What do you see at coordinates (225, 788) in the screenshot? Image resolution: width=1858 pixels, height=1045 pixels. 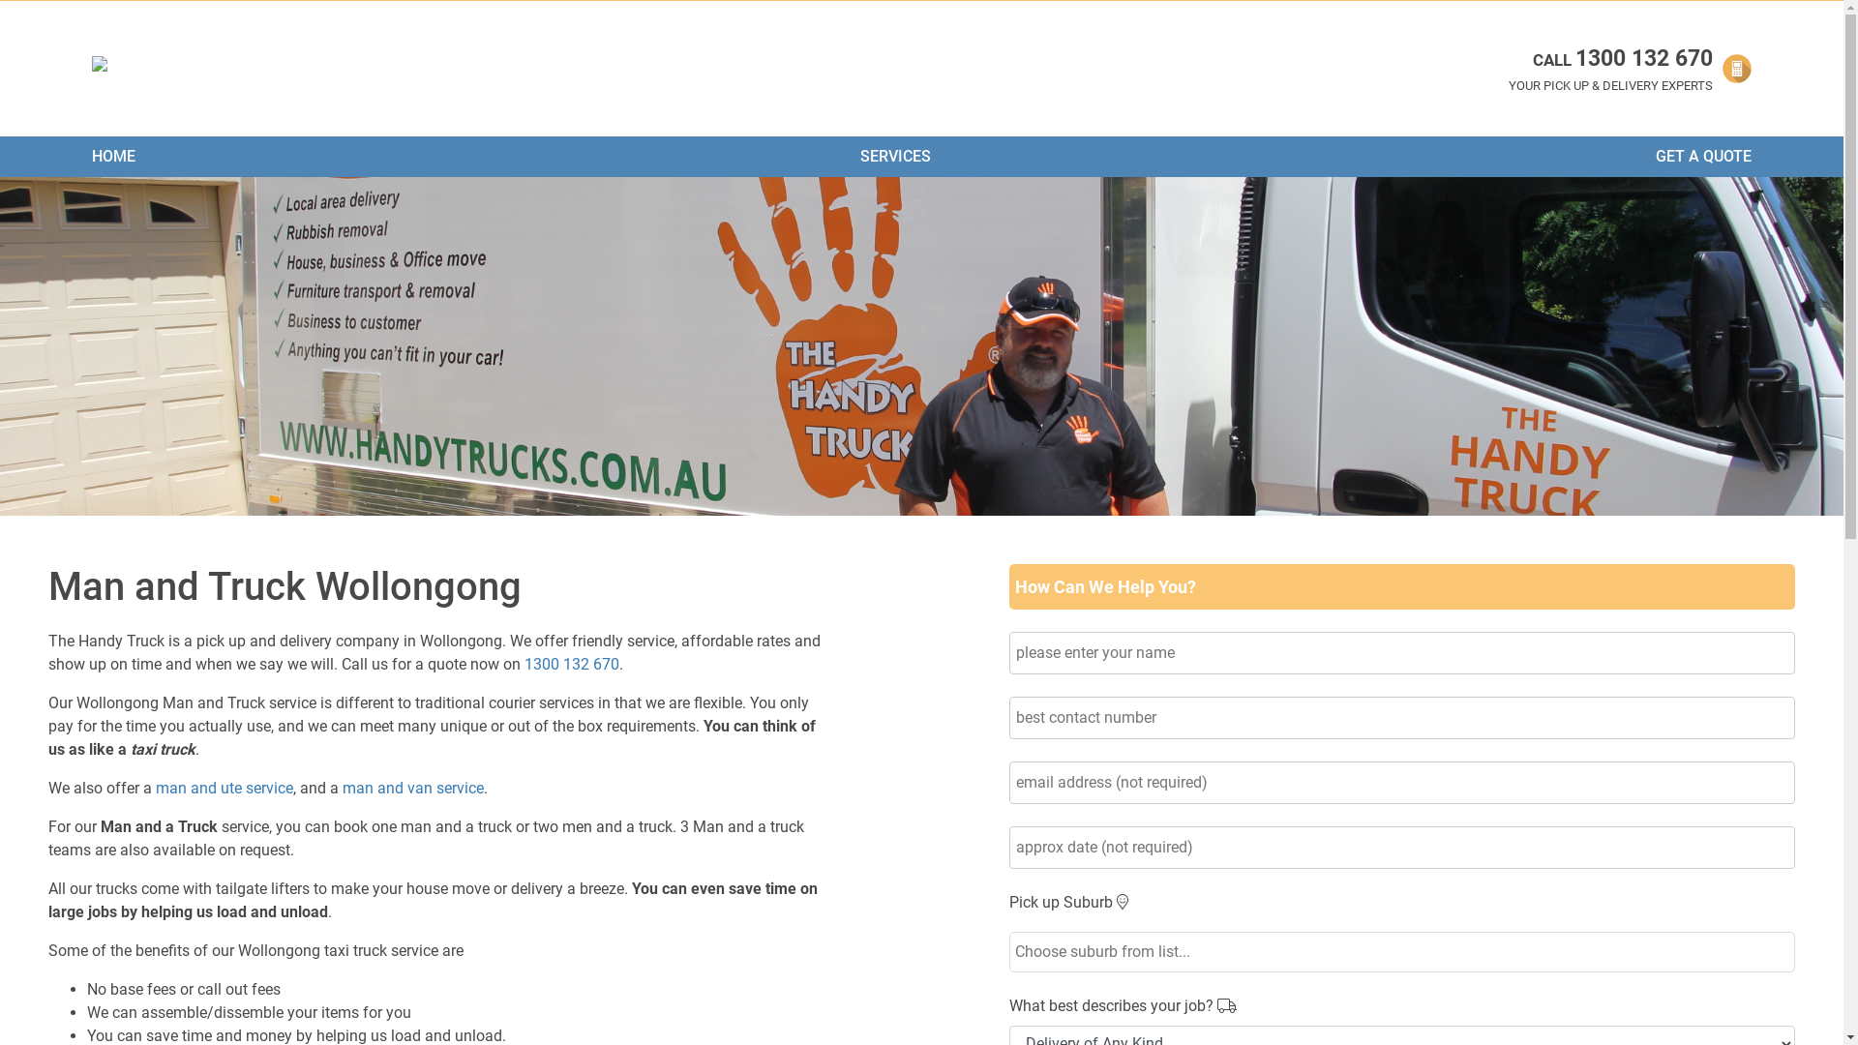 I see `man and ute service` at bounding box center [225, 788].